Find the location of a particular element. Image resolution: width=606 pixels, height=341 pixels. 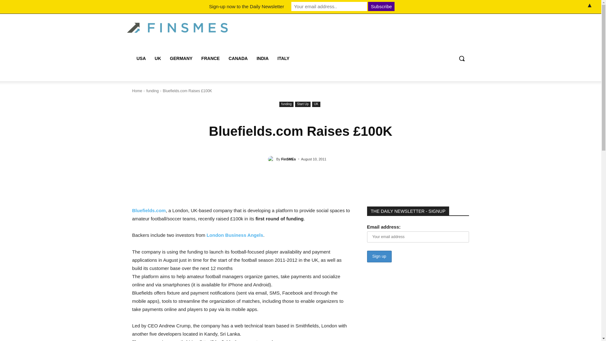

USA is located at coordinates (141, 58).